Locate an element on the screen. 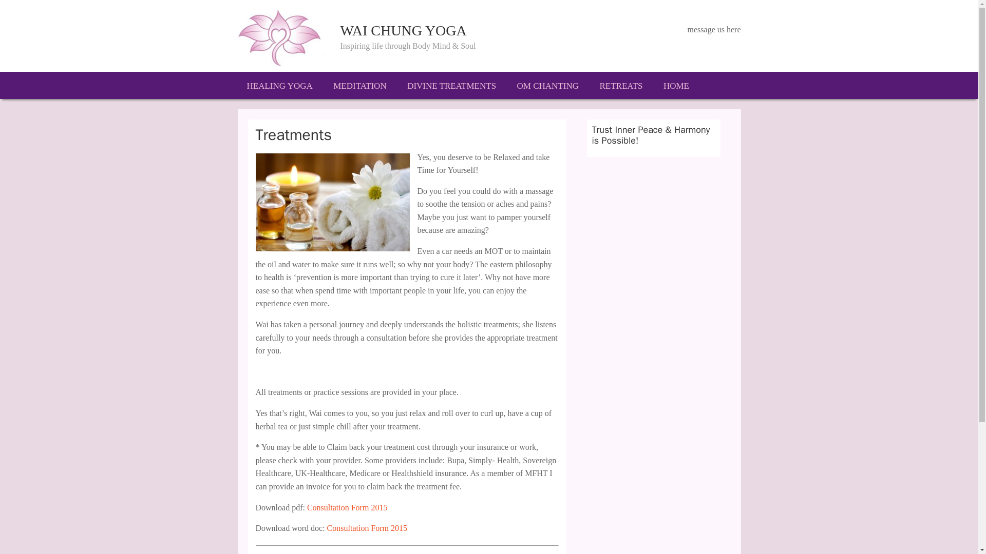 This screenshot has width=986, height=554. message us here is located at coordinates (714, 29).